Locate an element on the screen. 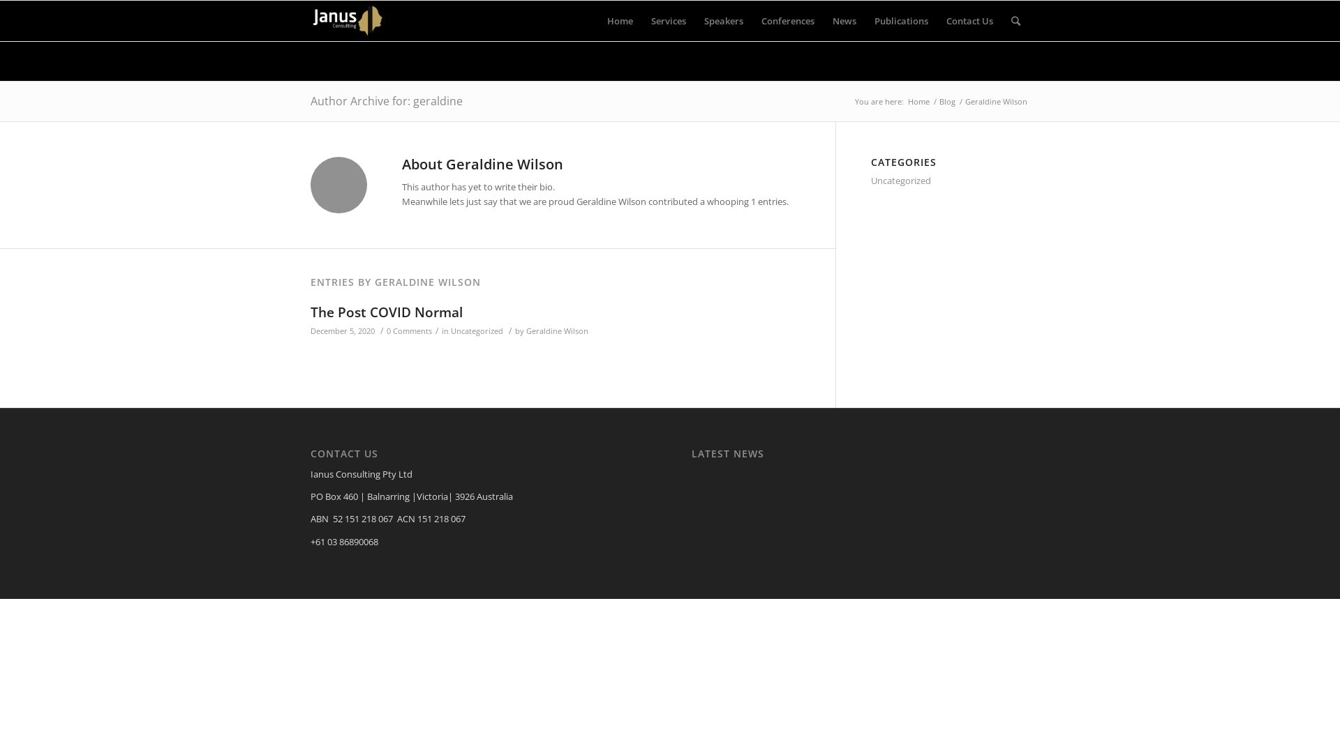 The height and width of the screenshot is (753, 1340). Publications is located at coordinates (902, 21).